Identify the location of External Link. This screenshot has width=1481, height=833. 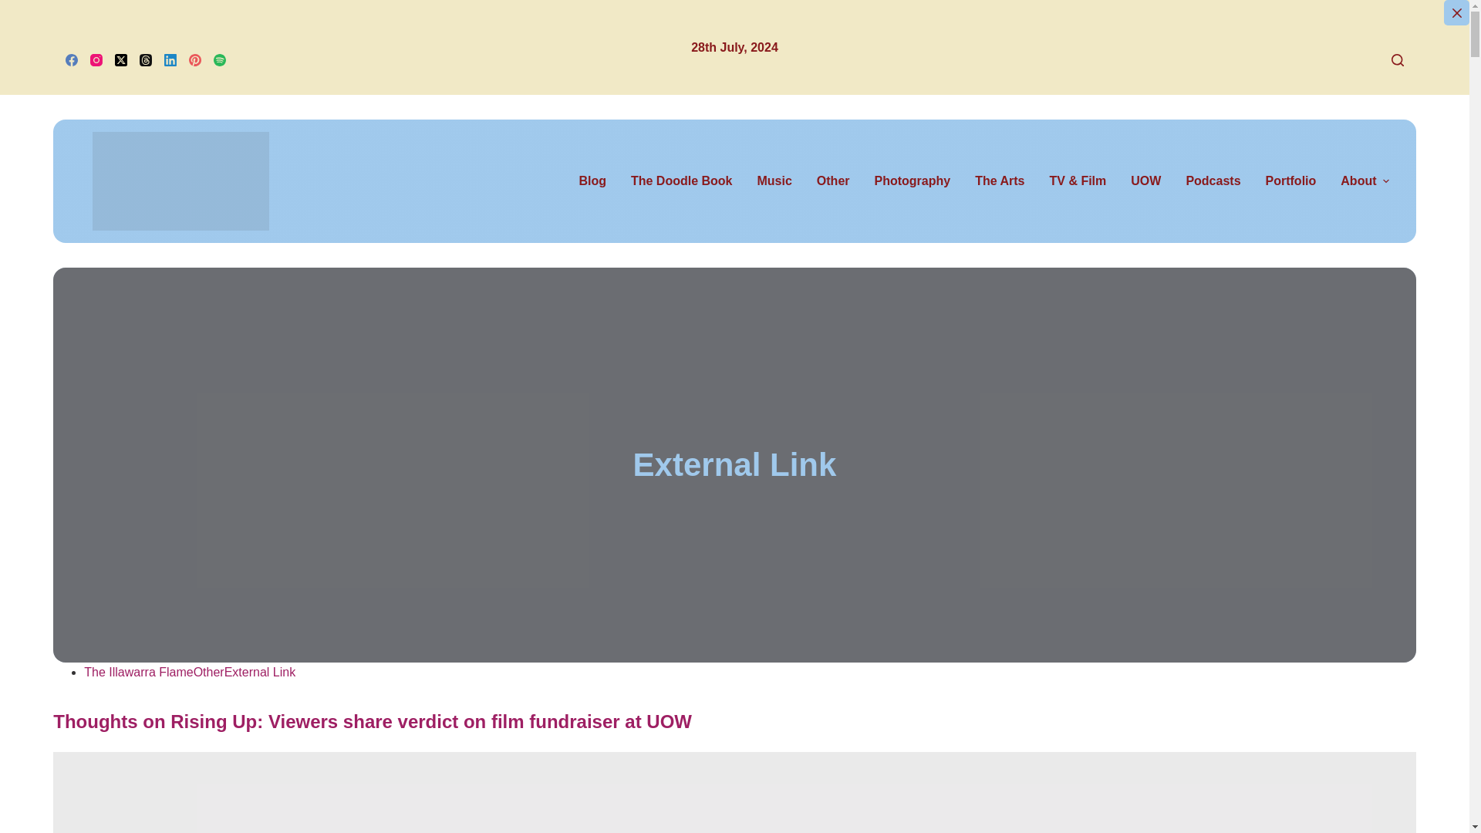
(734, 465).